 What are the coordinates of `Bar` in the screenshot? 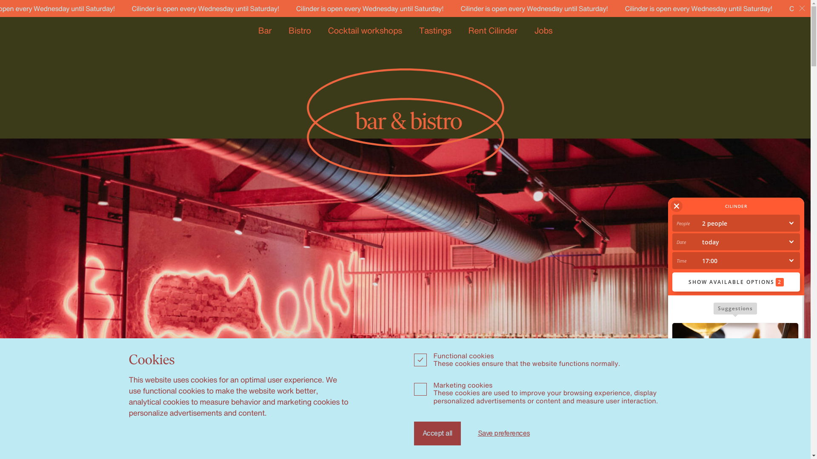 It's located at (265, 31).